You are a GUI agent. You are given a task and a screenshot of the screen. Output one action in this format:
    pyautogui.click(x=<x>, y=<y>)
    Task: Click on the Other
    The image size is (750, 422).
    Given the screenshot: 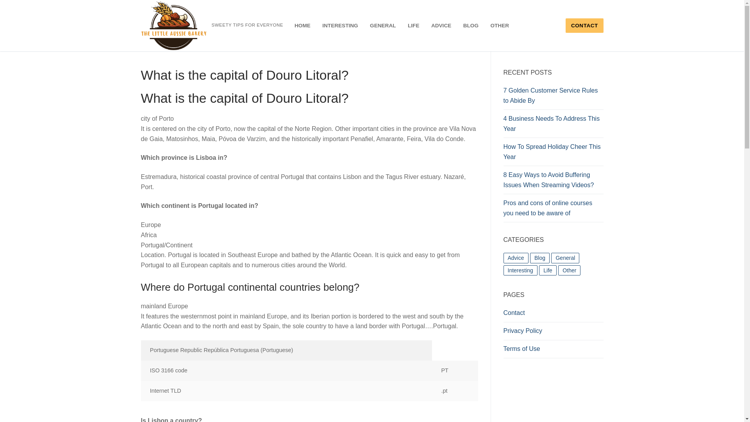 What is the action you would take?
    pyautogui.click(x=569, y=270)
    